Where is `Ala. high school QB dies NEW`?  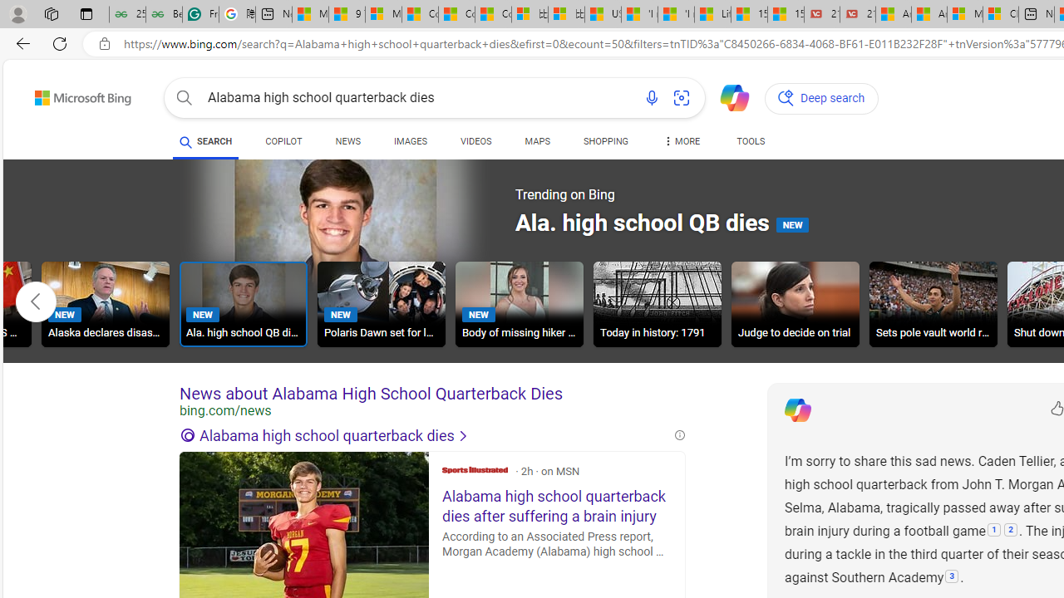 Ala. high school QB dies NEW is located at coordinates (243, 304).